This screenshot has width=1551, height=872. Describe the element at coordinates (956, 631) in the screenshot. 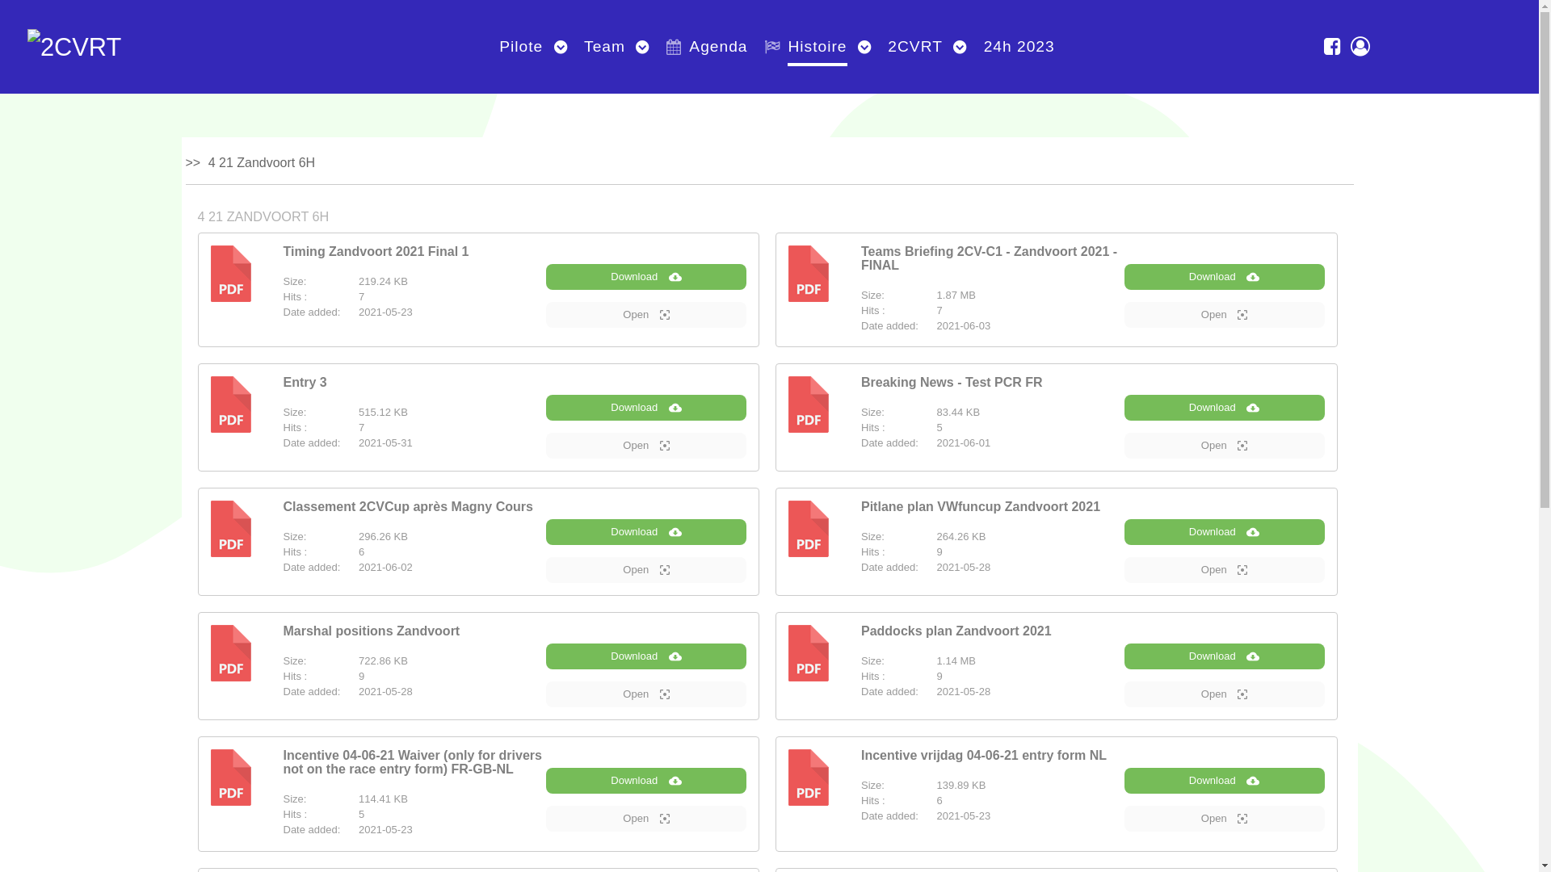

I see `Paddocks plan Zandvoort 2021` at that location.